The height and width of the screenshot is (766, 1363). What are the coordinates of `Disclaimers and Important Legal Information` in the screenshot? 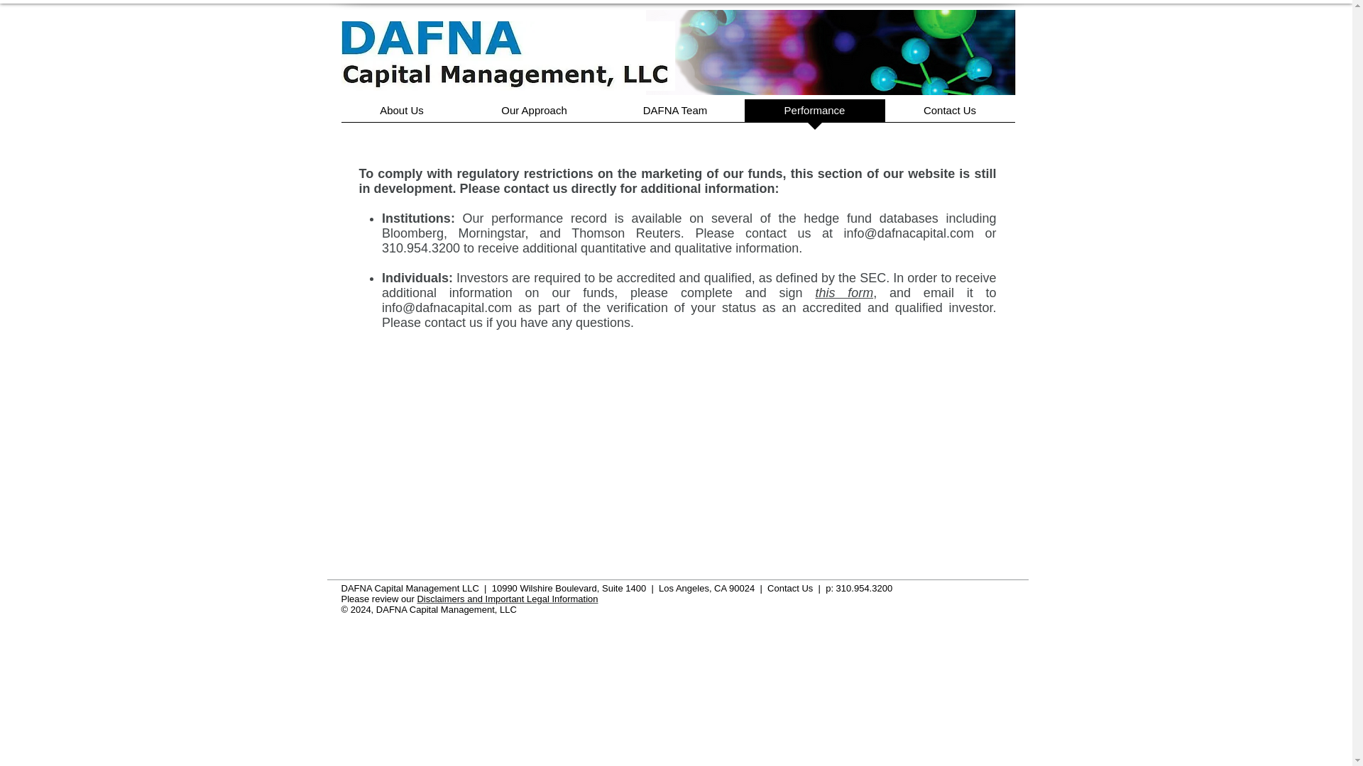 It's located at (507, 599).